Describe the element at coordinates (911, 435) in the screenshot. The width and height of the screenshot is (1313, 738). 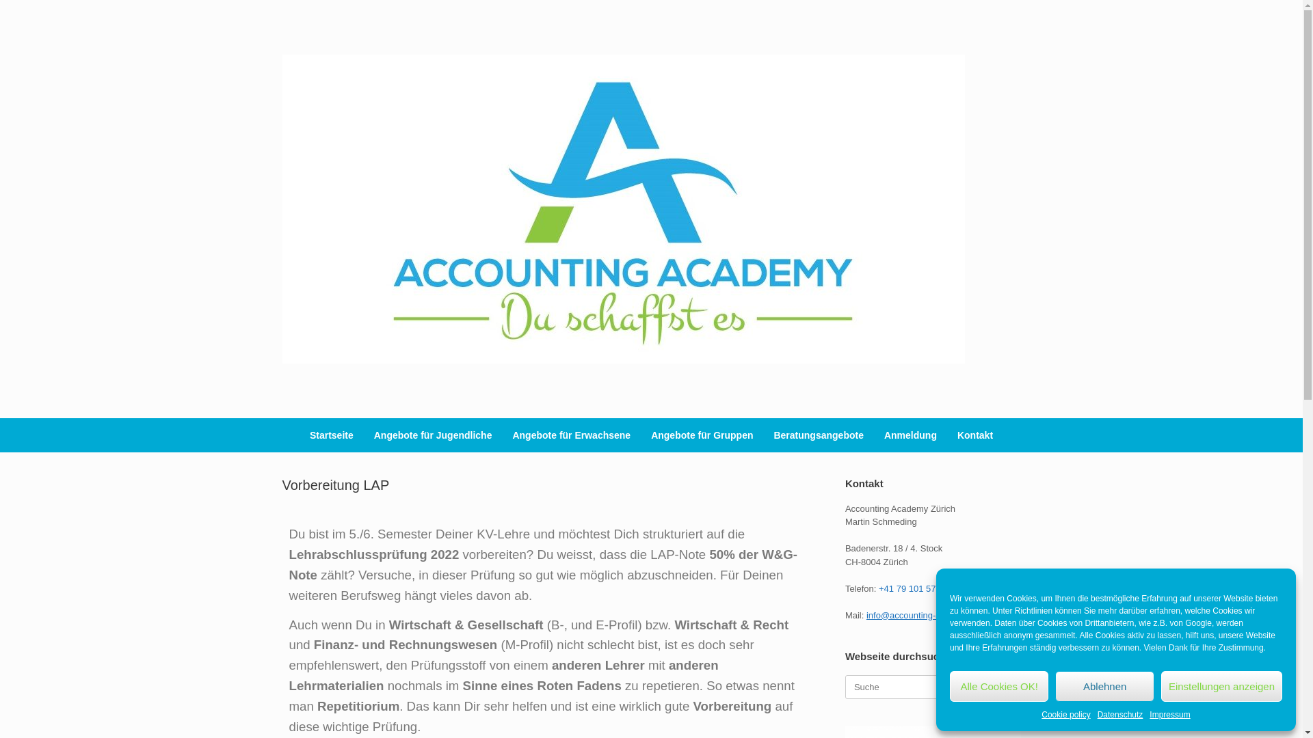
I see `Anmeldung` at that location.